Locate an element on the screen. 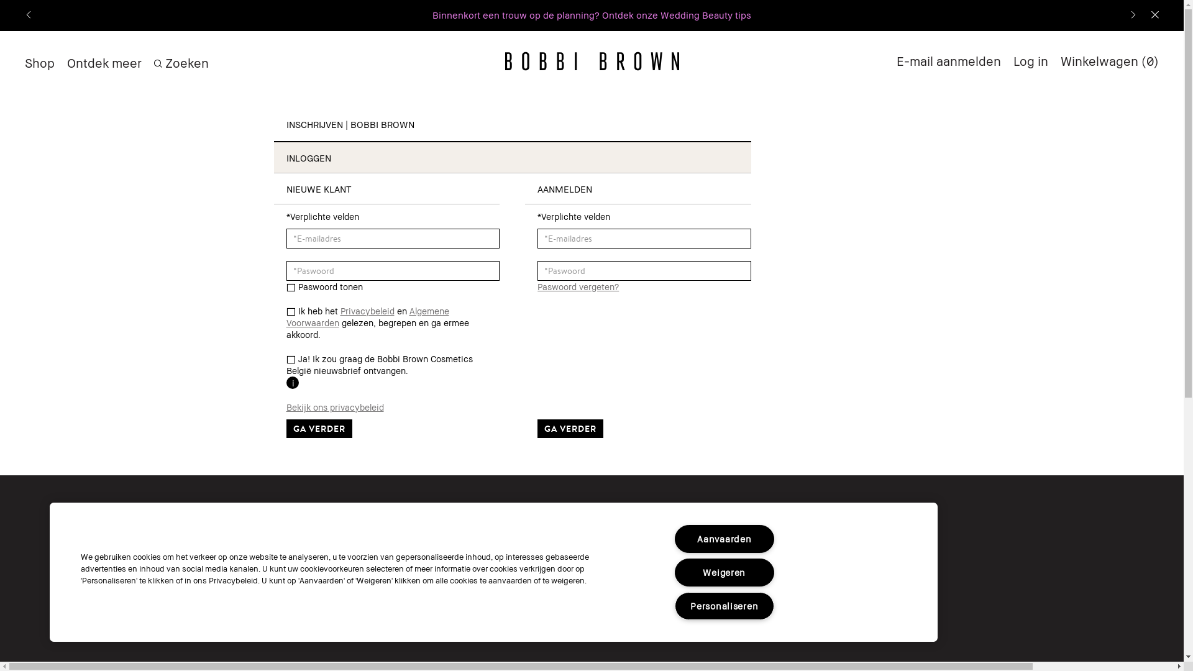  Log in is located at coordinates (1031, 61).